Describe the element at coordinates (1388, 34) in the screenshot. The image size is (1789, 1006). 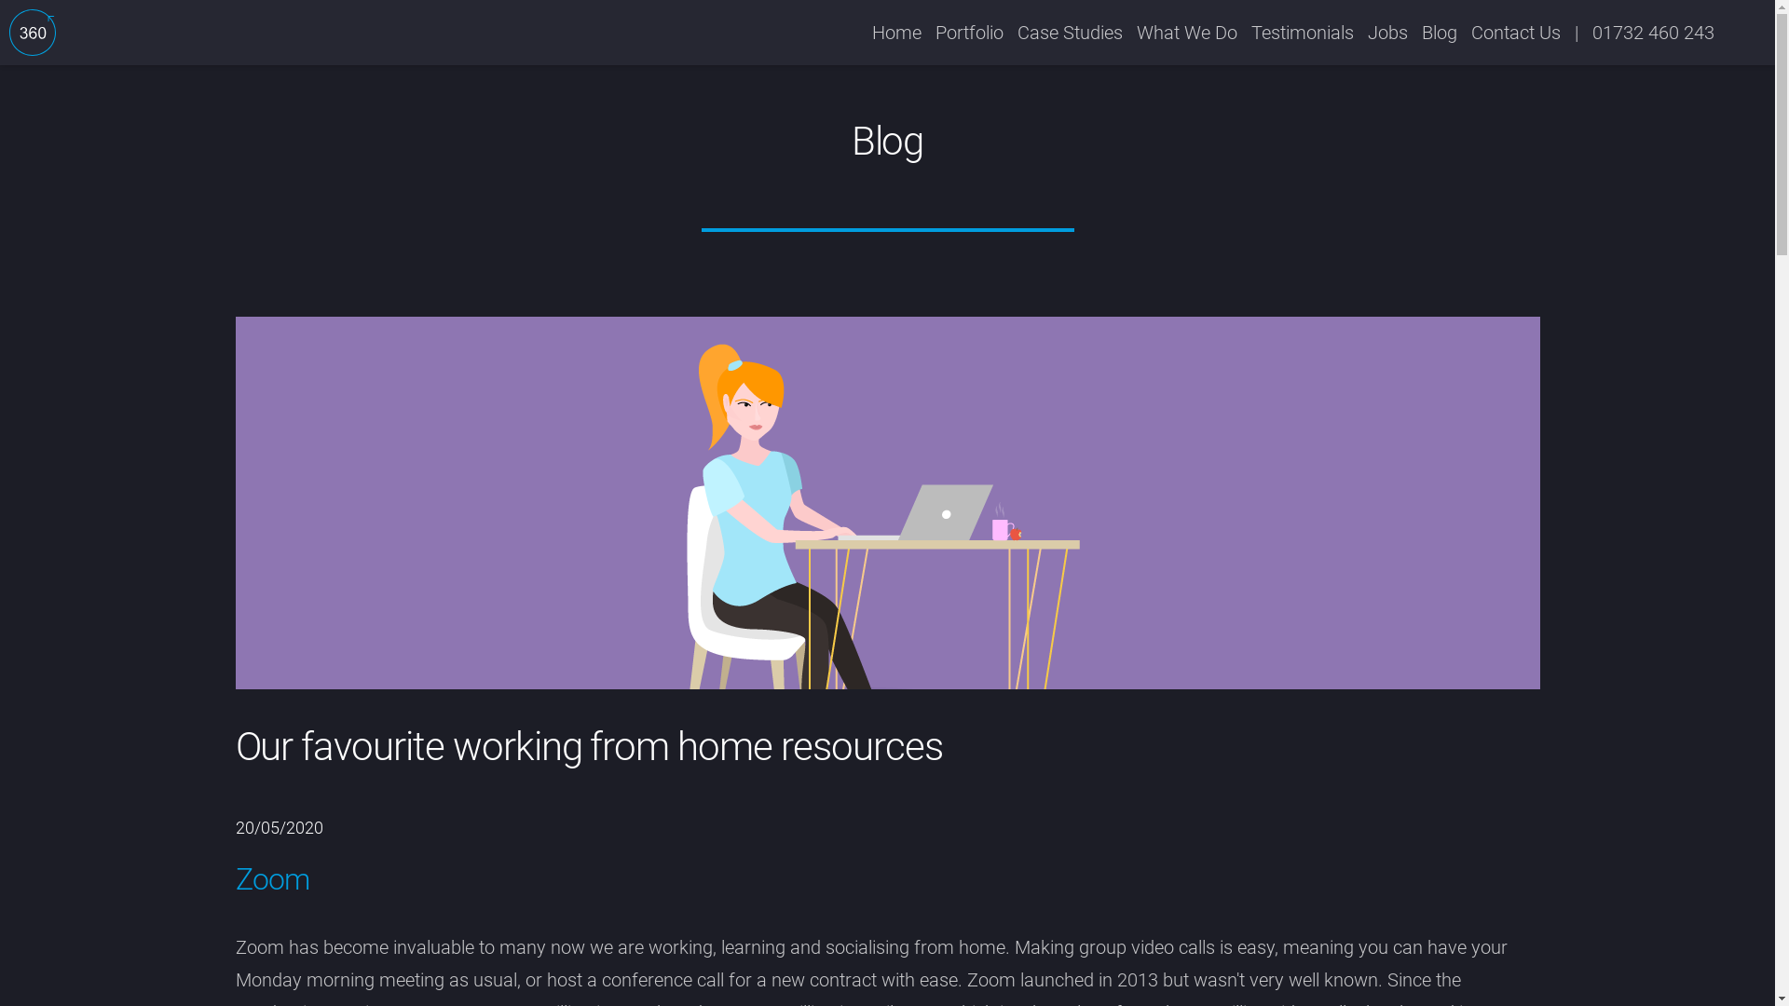
I see `Jobs` at that location.